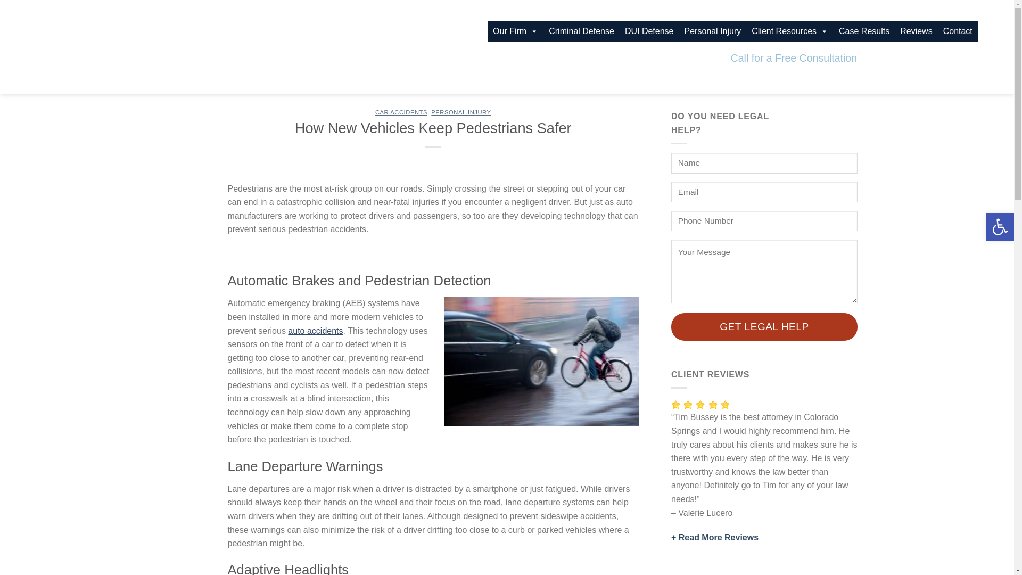  Describe the element at coordinates (461, 112) in the screenshot. I see `PERSONAL INJURY` at that location.